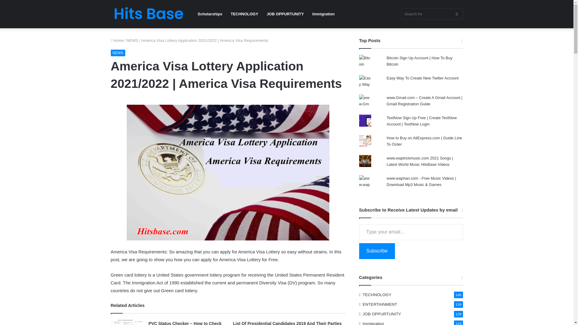 The height and width of the screenshot is (325, 578). What do you see at coordinates (285, 14) in the screenshot?
I see `JOB OPPURTUNITY` at bounding box center [285, 14].